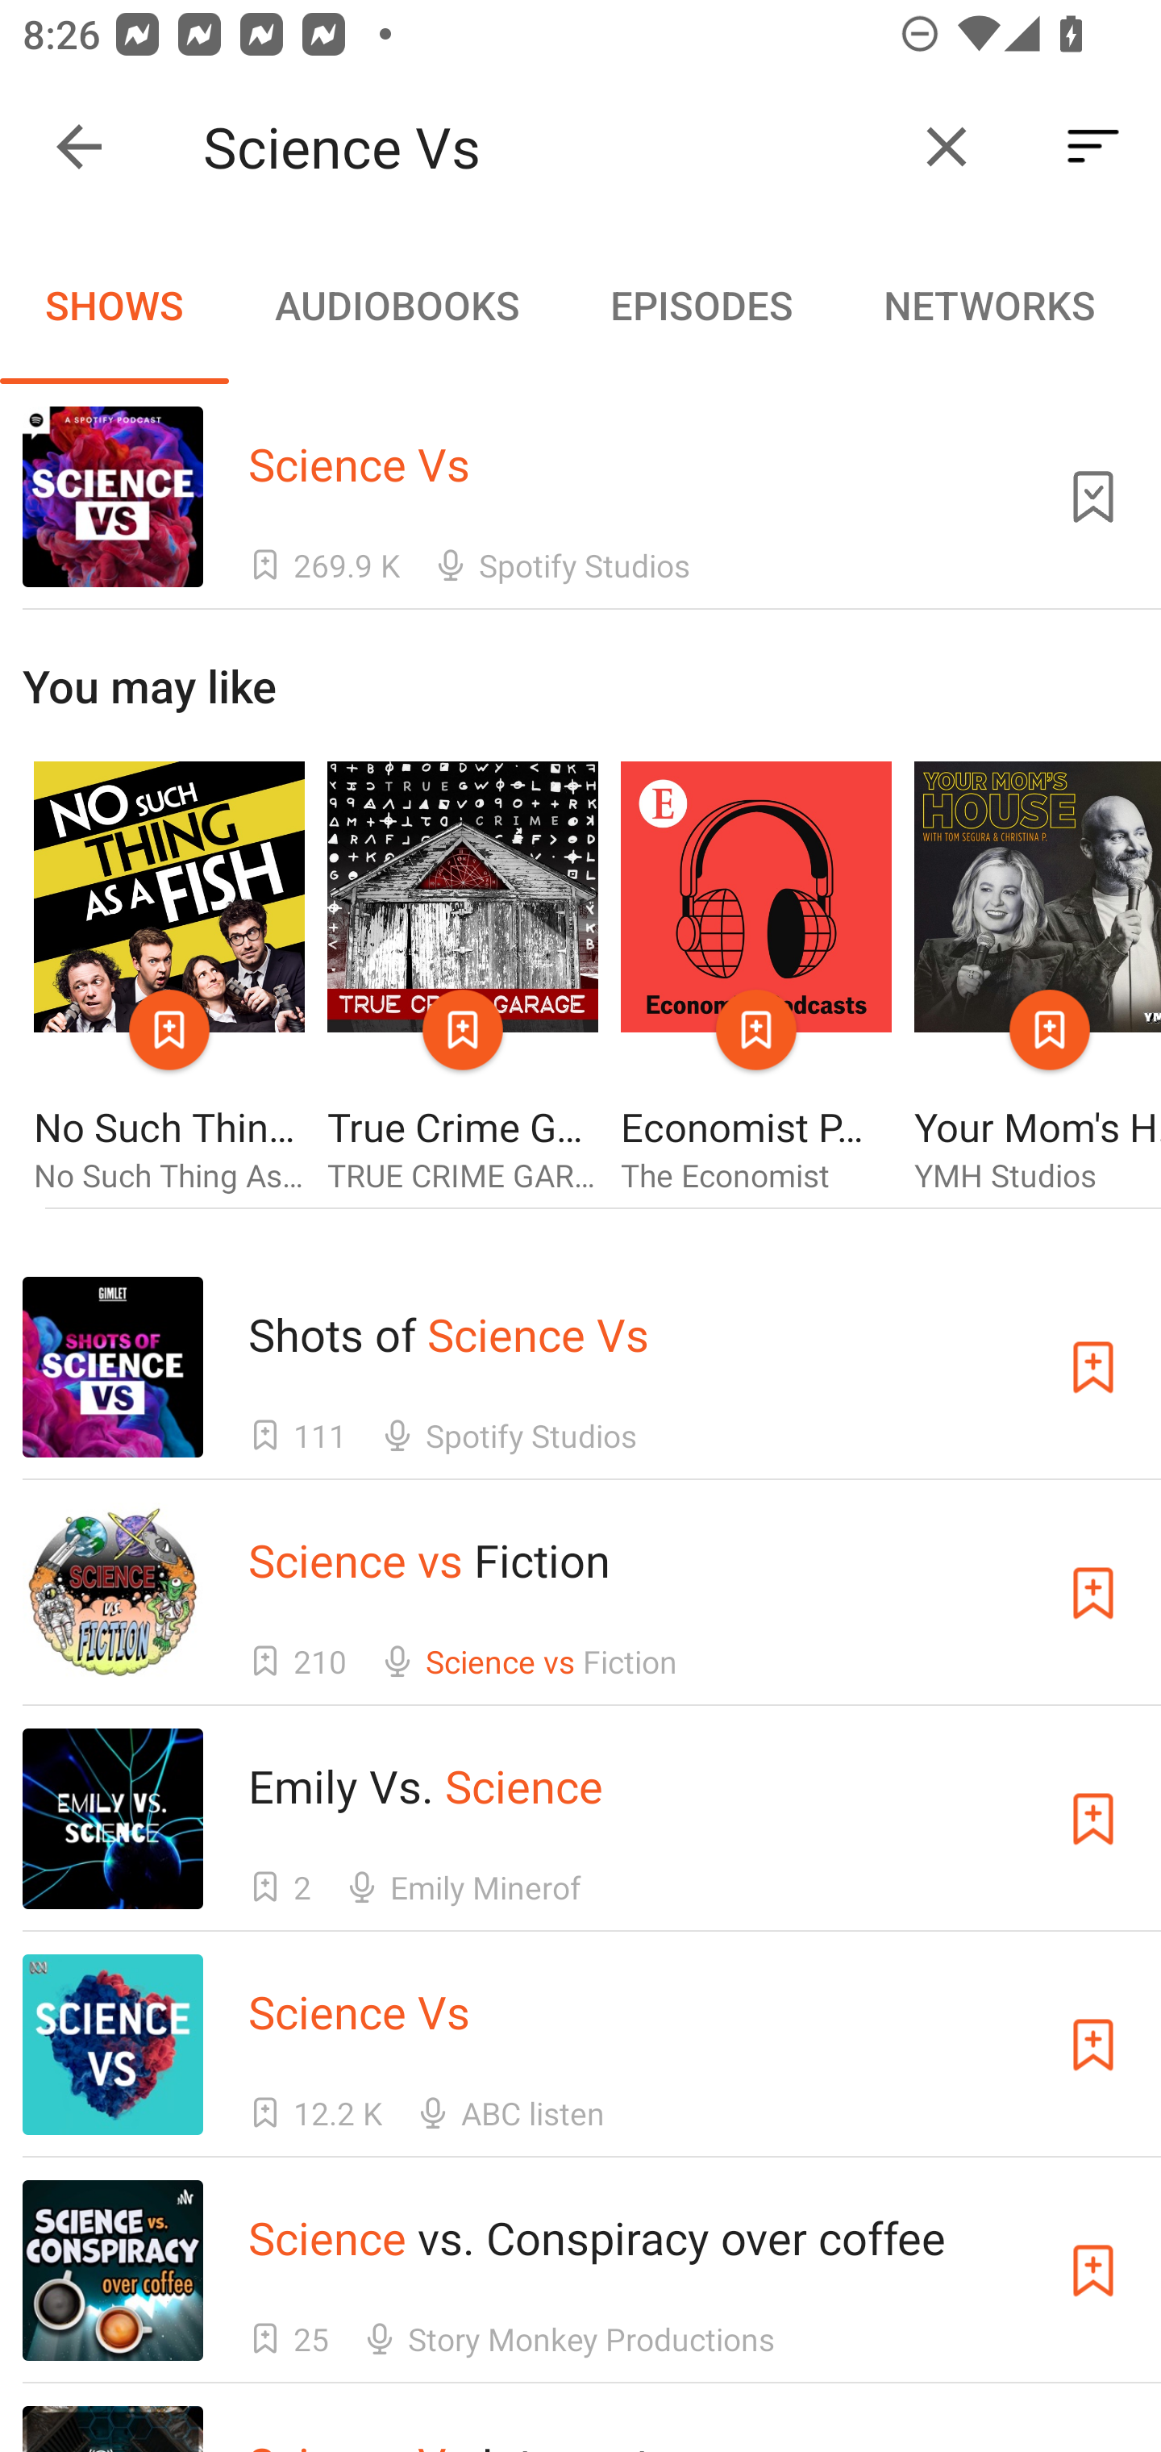 The image size is (1161, 2452). What do you see at coordinates (756, 979) in the screenshot?
I see `Economist Podcasts The Economist` at bounding box center [756, 979].